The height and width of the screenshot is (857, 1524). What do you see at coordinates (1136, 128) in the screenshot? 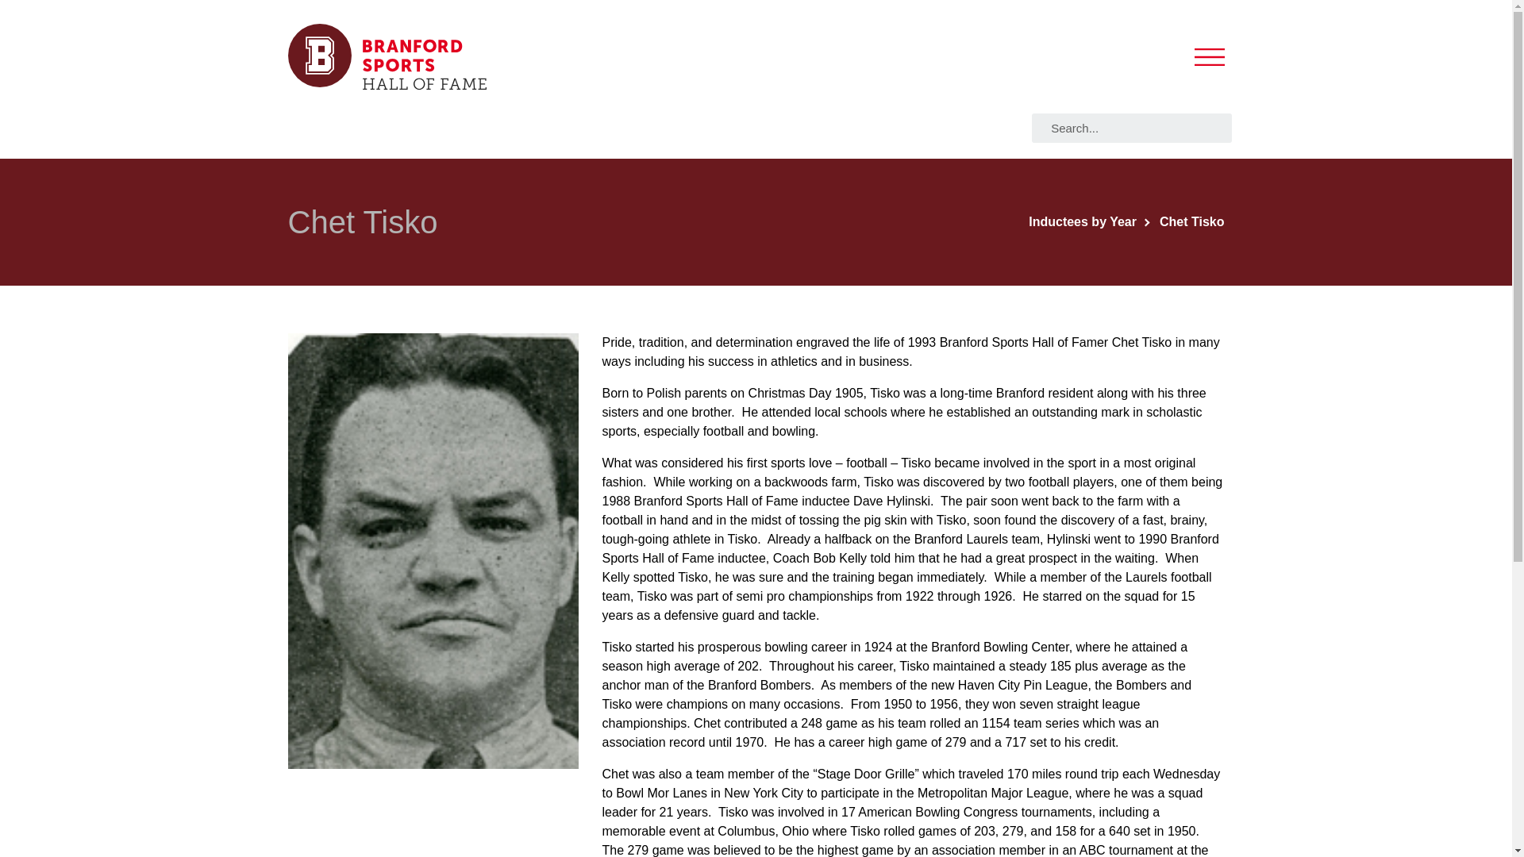
I see `Search` at bounding box center [1136, 128].